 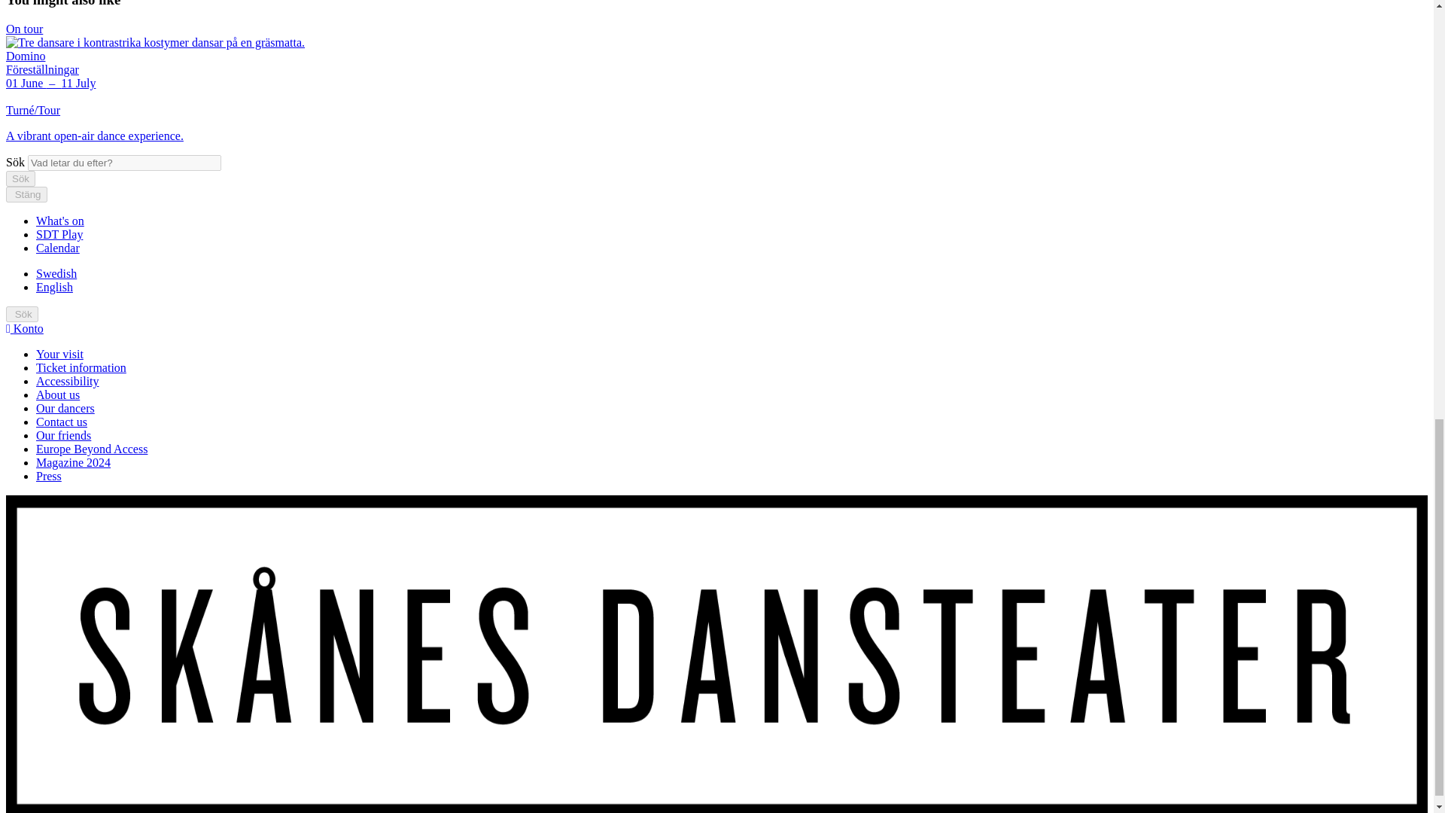 What do you see at coordinates (57, 394) in the screenshot?
I see `About us` at bounding box center [57, 394].